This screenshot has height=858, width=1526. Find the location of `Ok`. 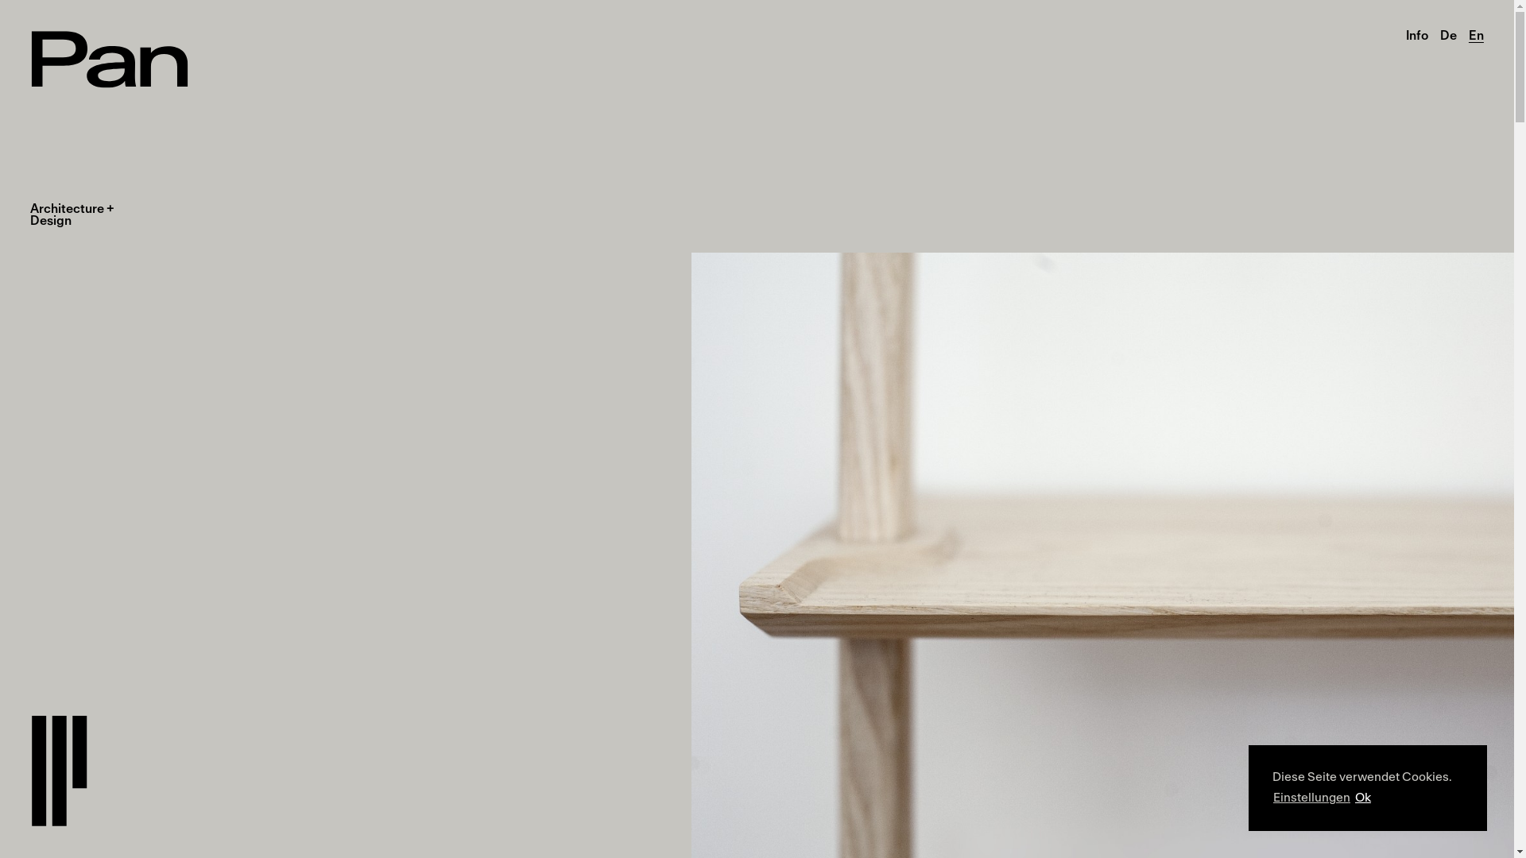

Ok is located at coordinates (1363, 798).